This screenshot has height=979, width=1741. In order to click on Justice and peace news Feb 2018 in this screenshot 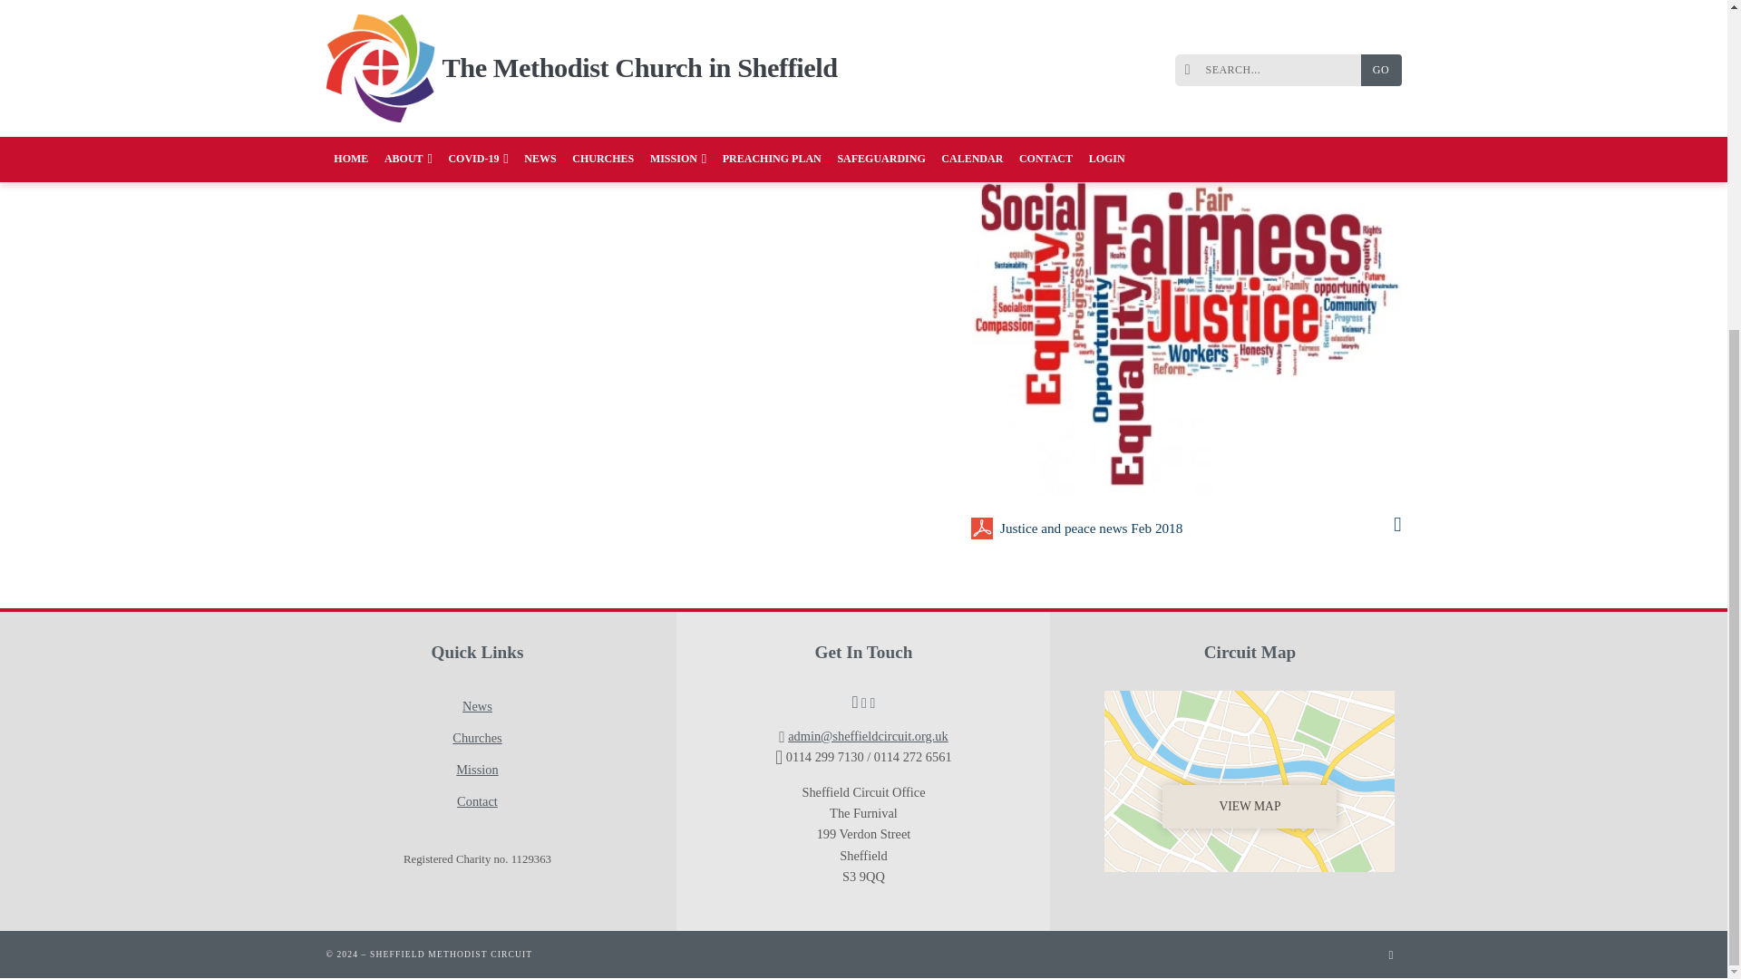, I will do `click(1197, 528)`.